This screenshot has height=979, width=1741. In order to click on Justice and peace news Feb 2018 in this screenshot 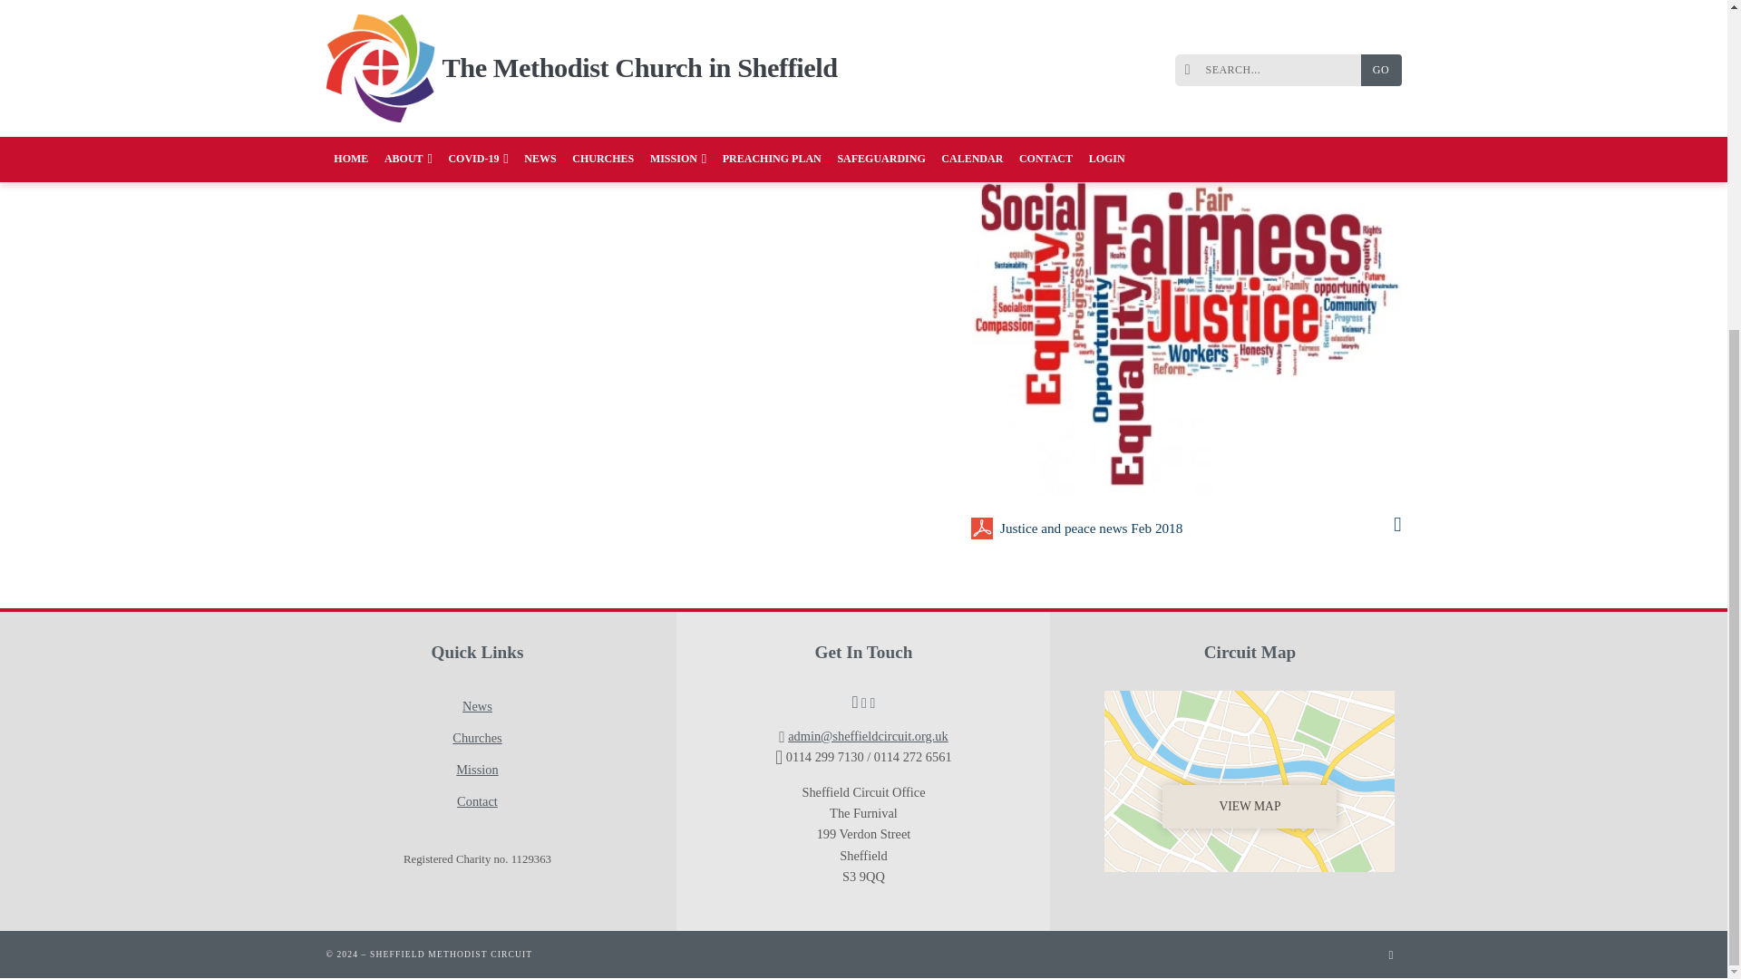, I will do `click(1197, 528)`.